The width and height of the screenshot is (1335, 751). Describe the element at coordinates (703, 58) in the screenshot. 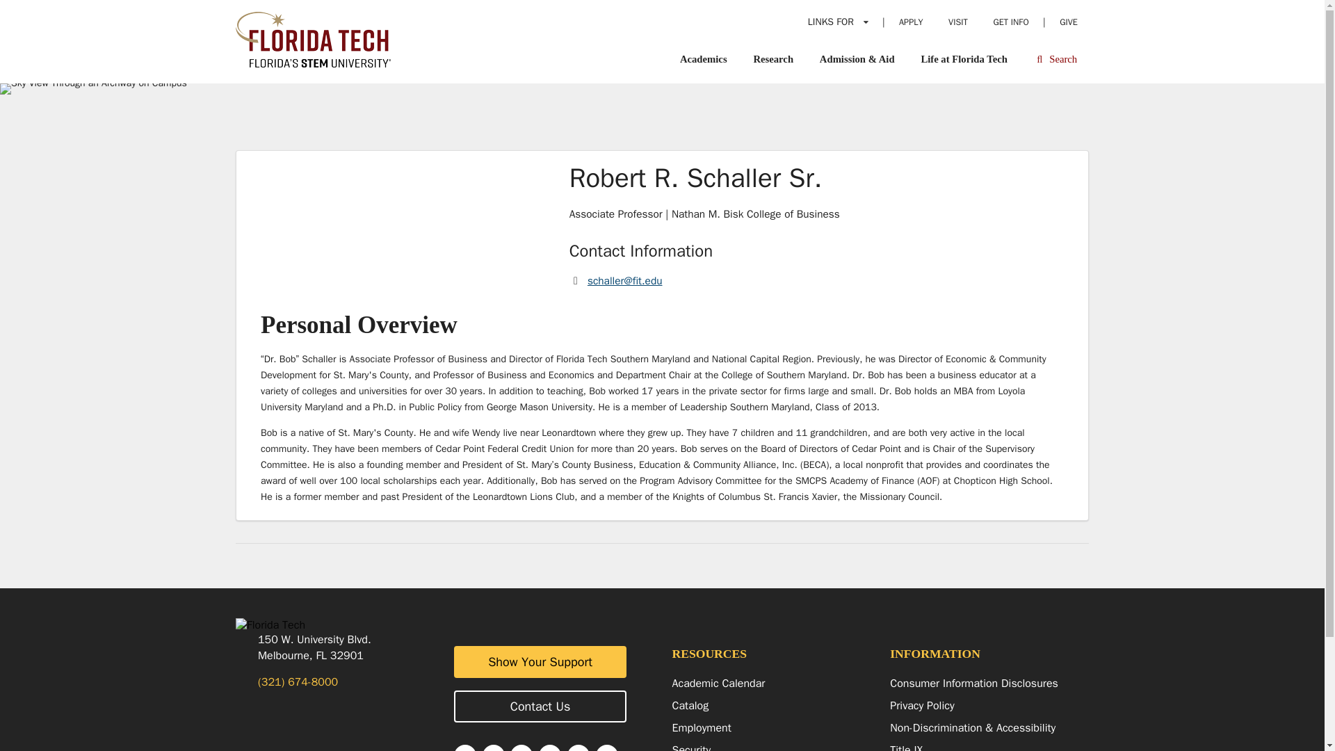

I see `Academics` at that location.